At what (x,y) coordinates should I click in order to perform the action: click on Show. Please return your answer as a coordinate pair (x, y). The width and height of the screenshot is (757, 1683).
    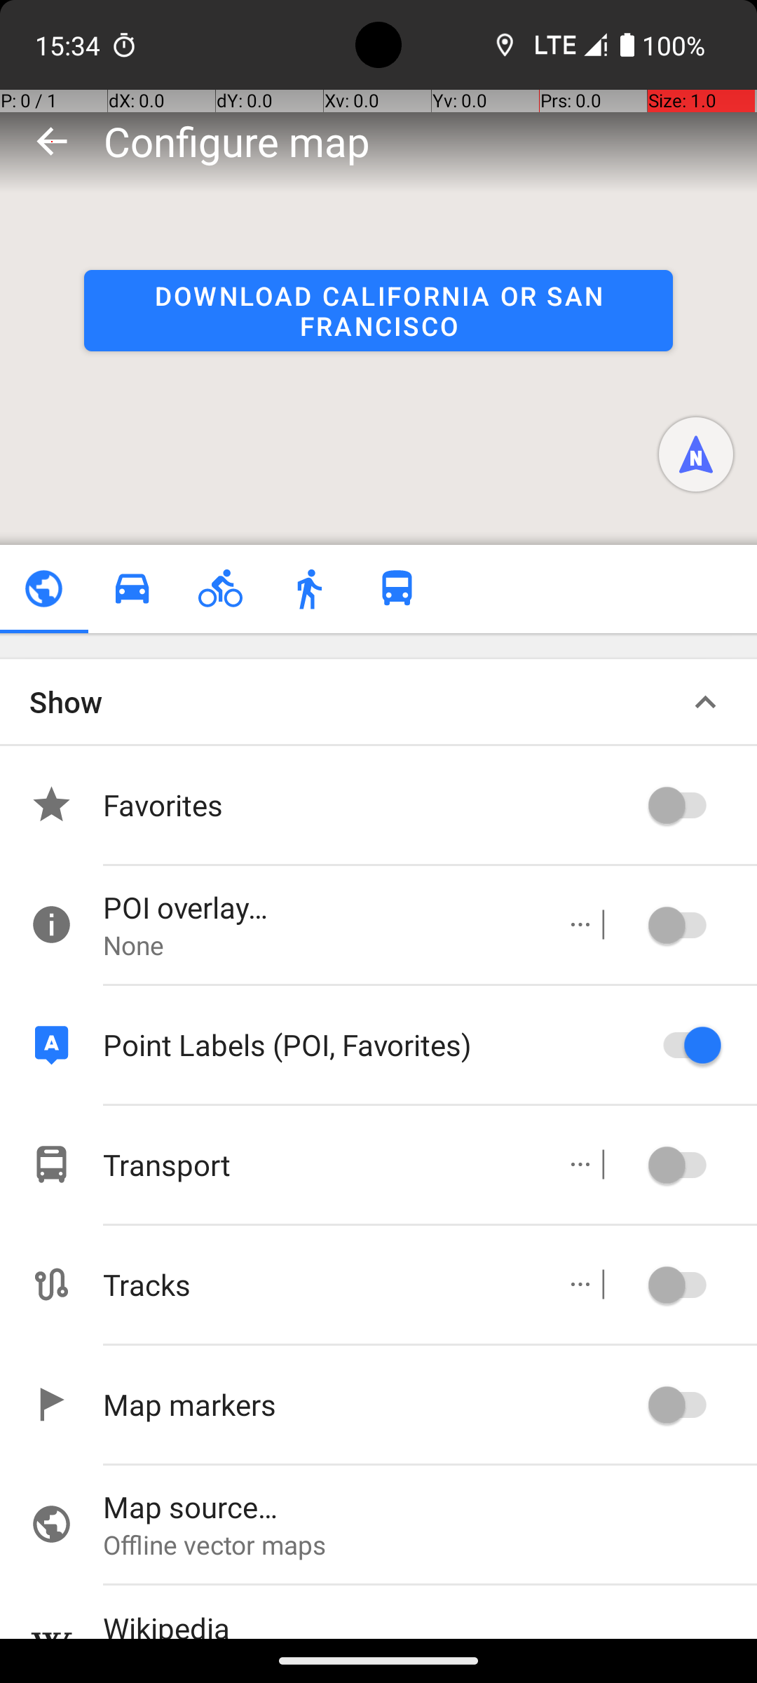
    Looking at the image, I should click on (66, 701).